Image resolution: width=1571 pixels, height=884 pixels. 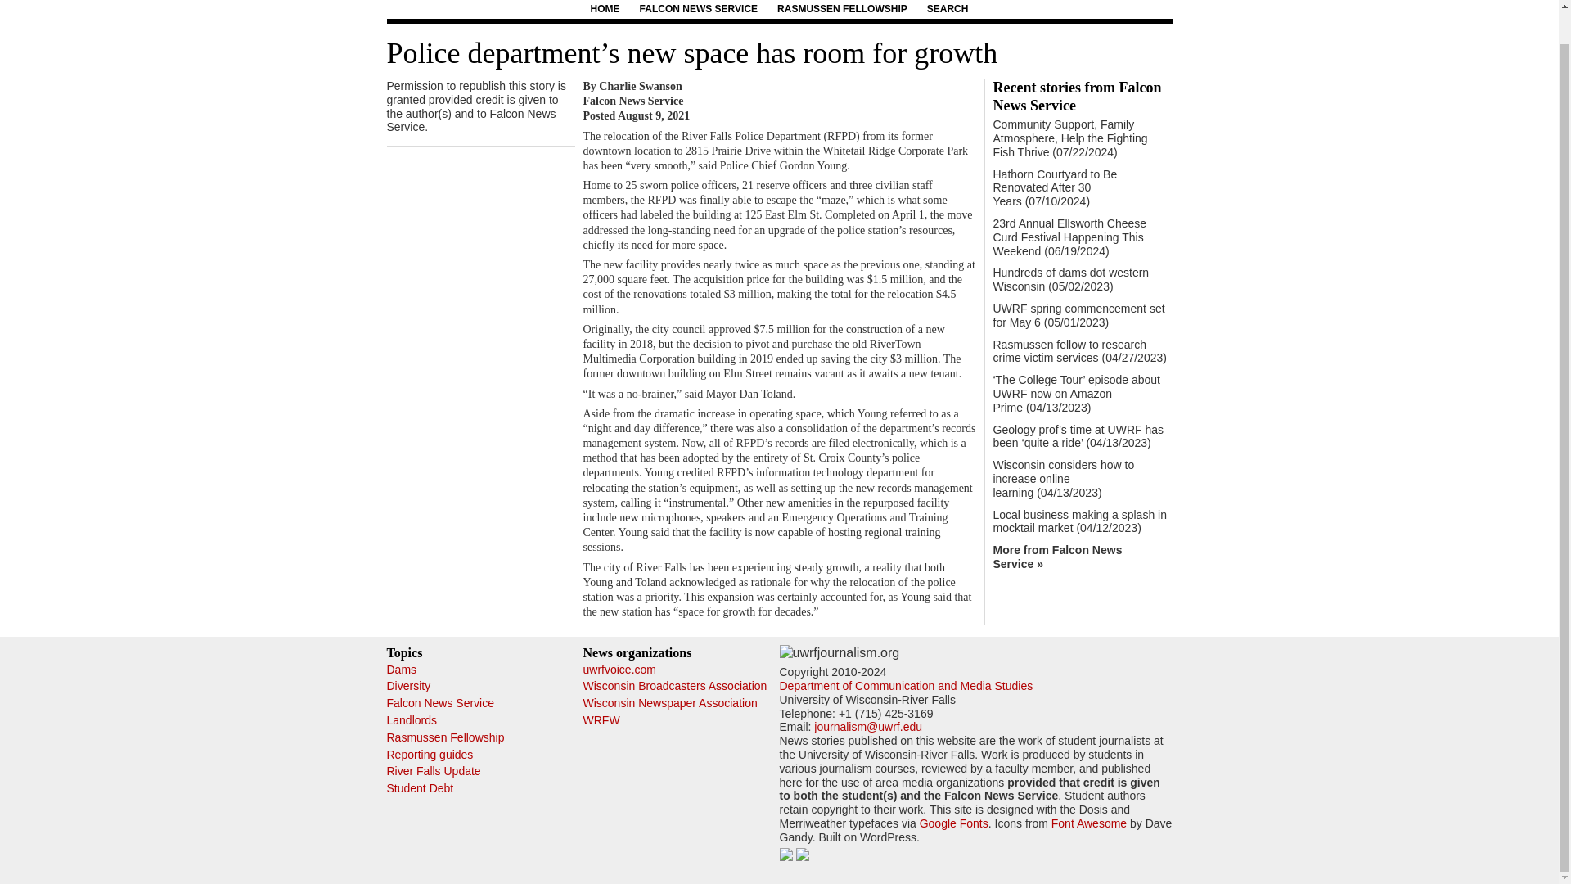 I want to click on RASMUSSEN FELLOWSHIP, so click(x=843, y=9).